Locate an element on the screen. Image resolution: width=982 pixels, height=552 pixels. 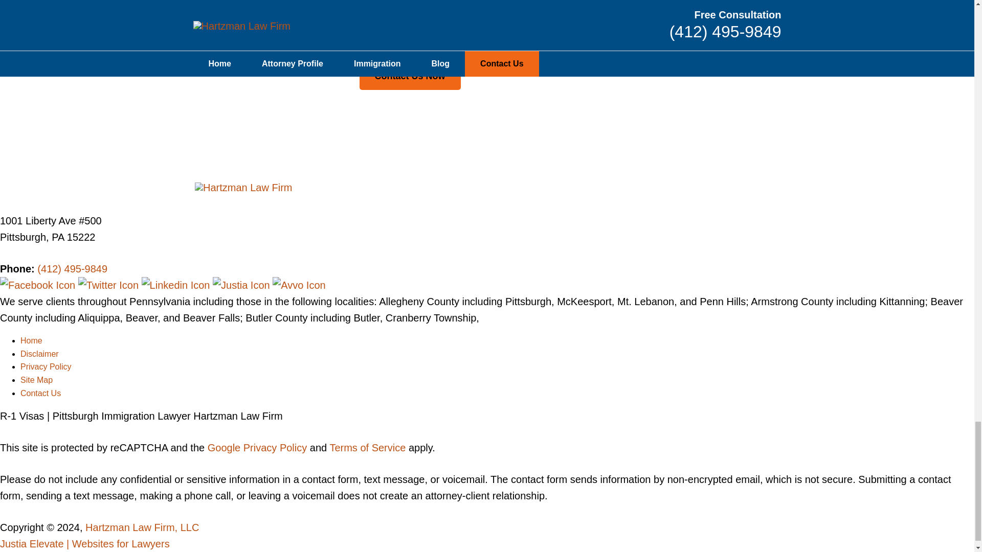
Avvo is located at coordinates (299, 285).